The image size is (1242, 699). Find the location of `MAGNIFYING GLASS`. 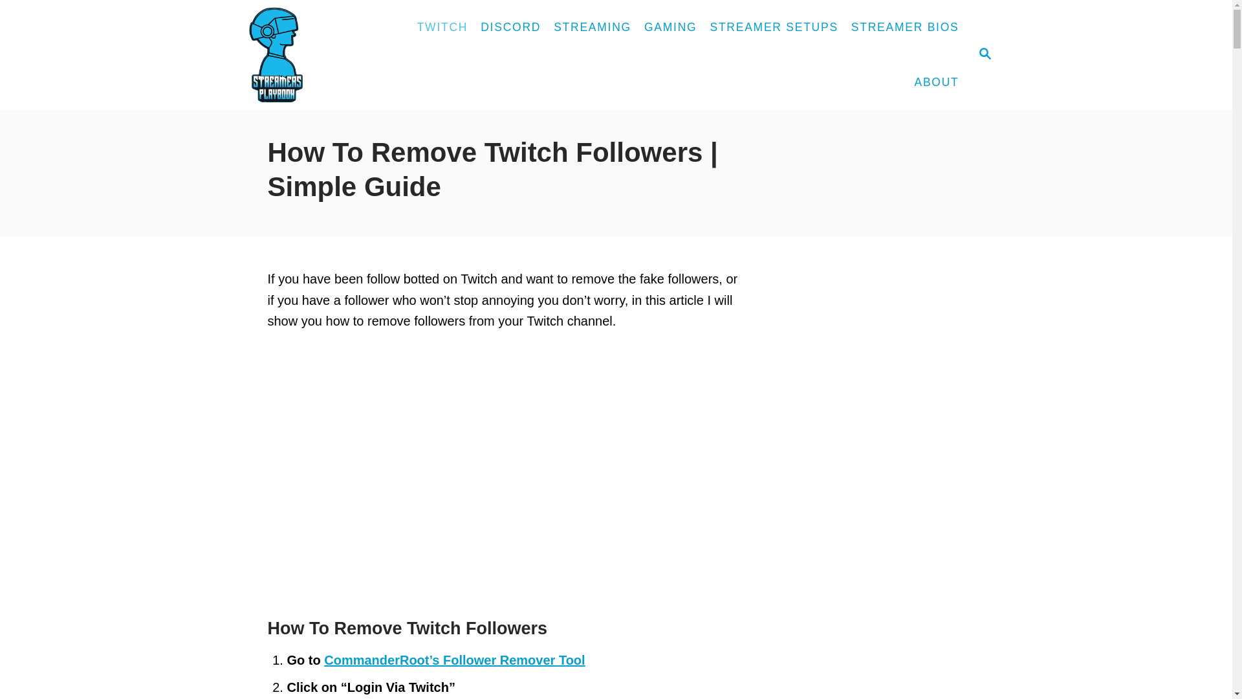

MAGNIFYING GLASS is located at coordinates (670, 27).